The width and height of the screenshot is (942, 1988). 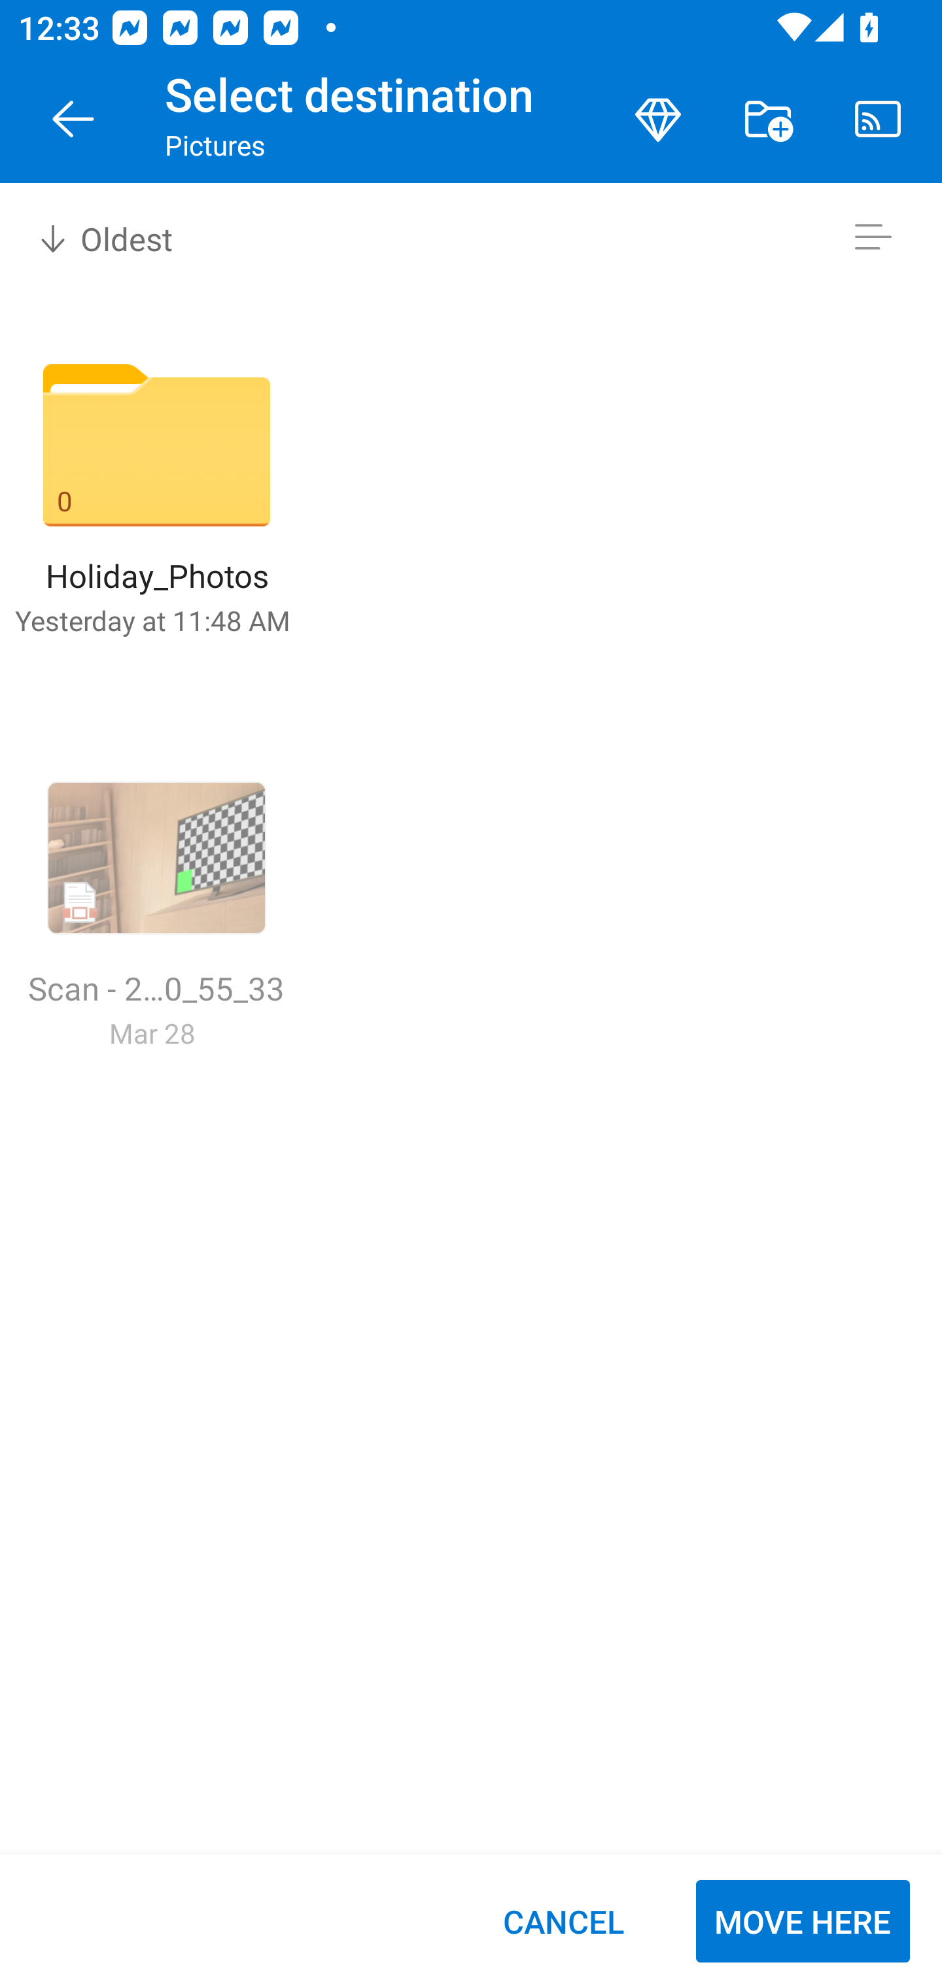 What do you see at coordinates (102, 237) in the screenshot?
I see `Oldest Sort by combo box, sort by oldest` at bounding box center [102, 237].